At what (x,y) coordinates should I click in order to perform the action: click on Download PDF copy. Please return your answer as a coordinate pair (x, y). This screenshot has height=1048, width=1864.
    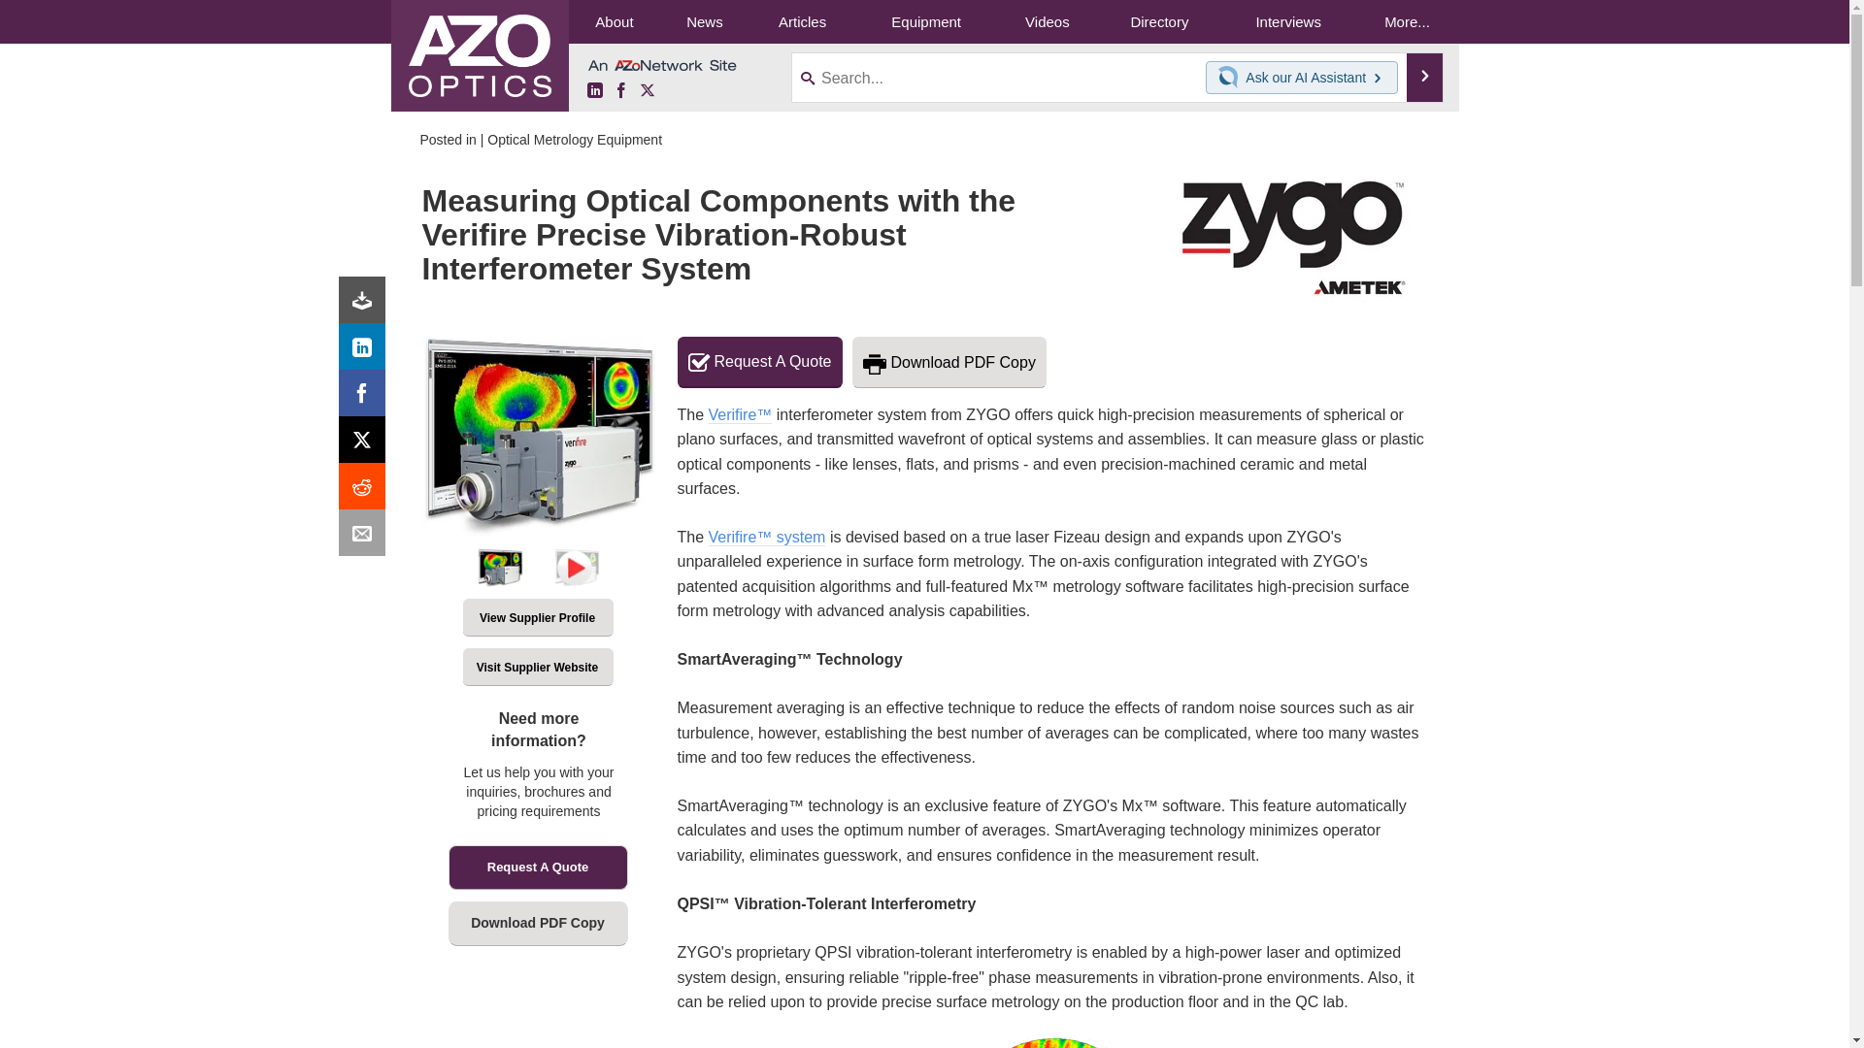
    Looking at the image, I should click on (366, 305).